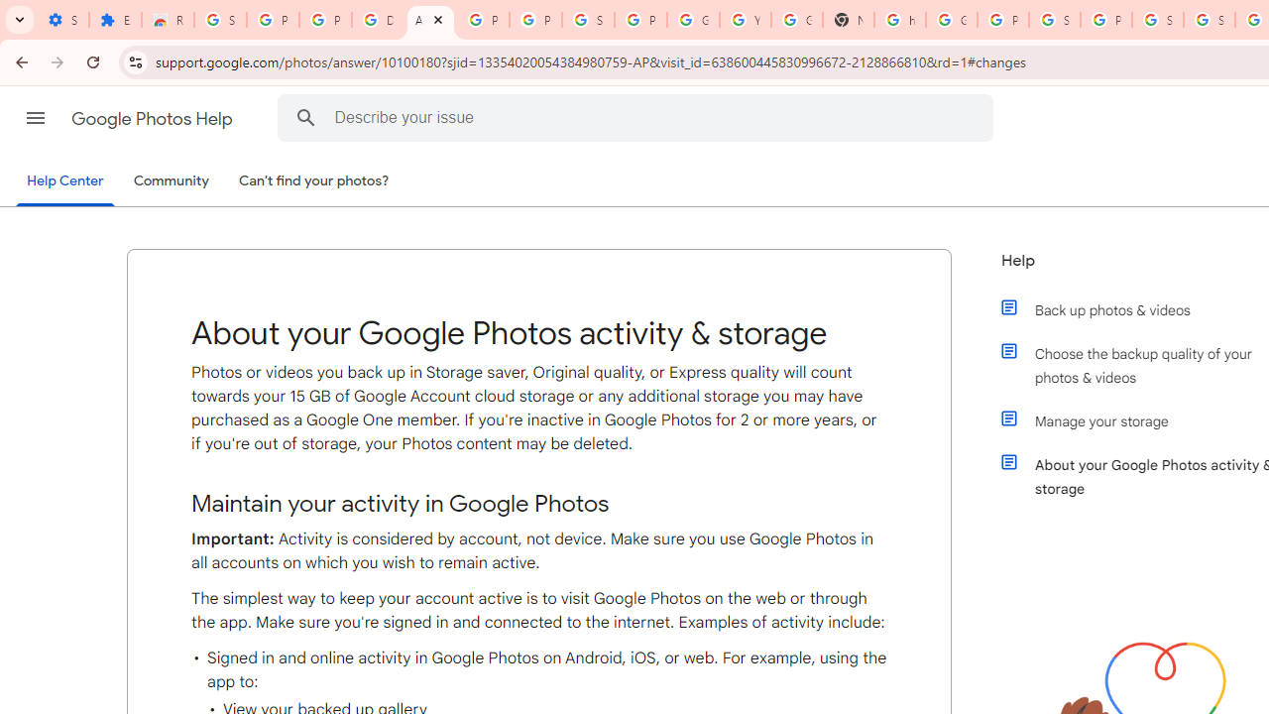 The height and width of the screenshot is (714, 1269). What do you see at coordinates (693, 20) in the screenshot?
I see `Google Account` at bounding box center [693, 20].